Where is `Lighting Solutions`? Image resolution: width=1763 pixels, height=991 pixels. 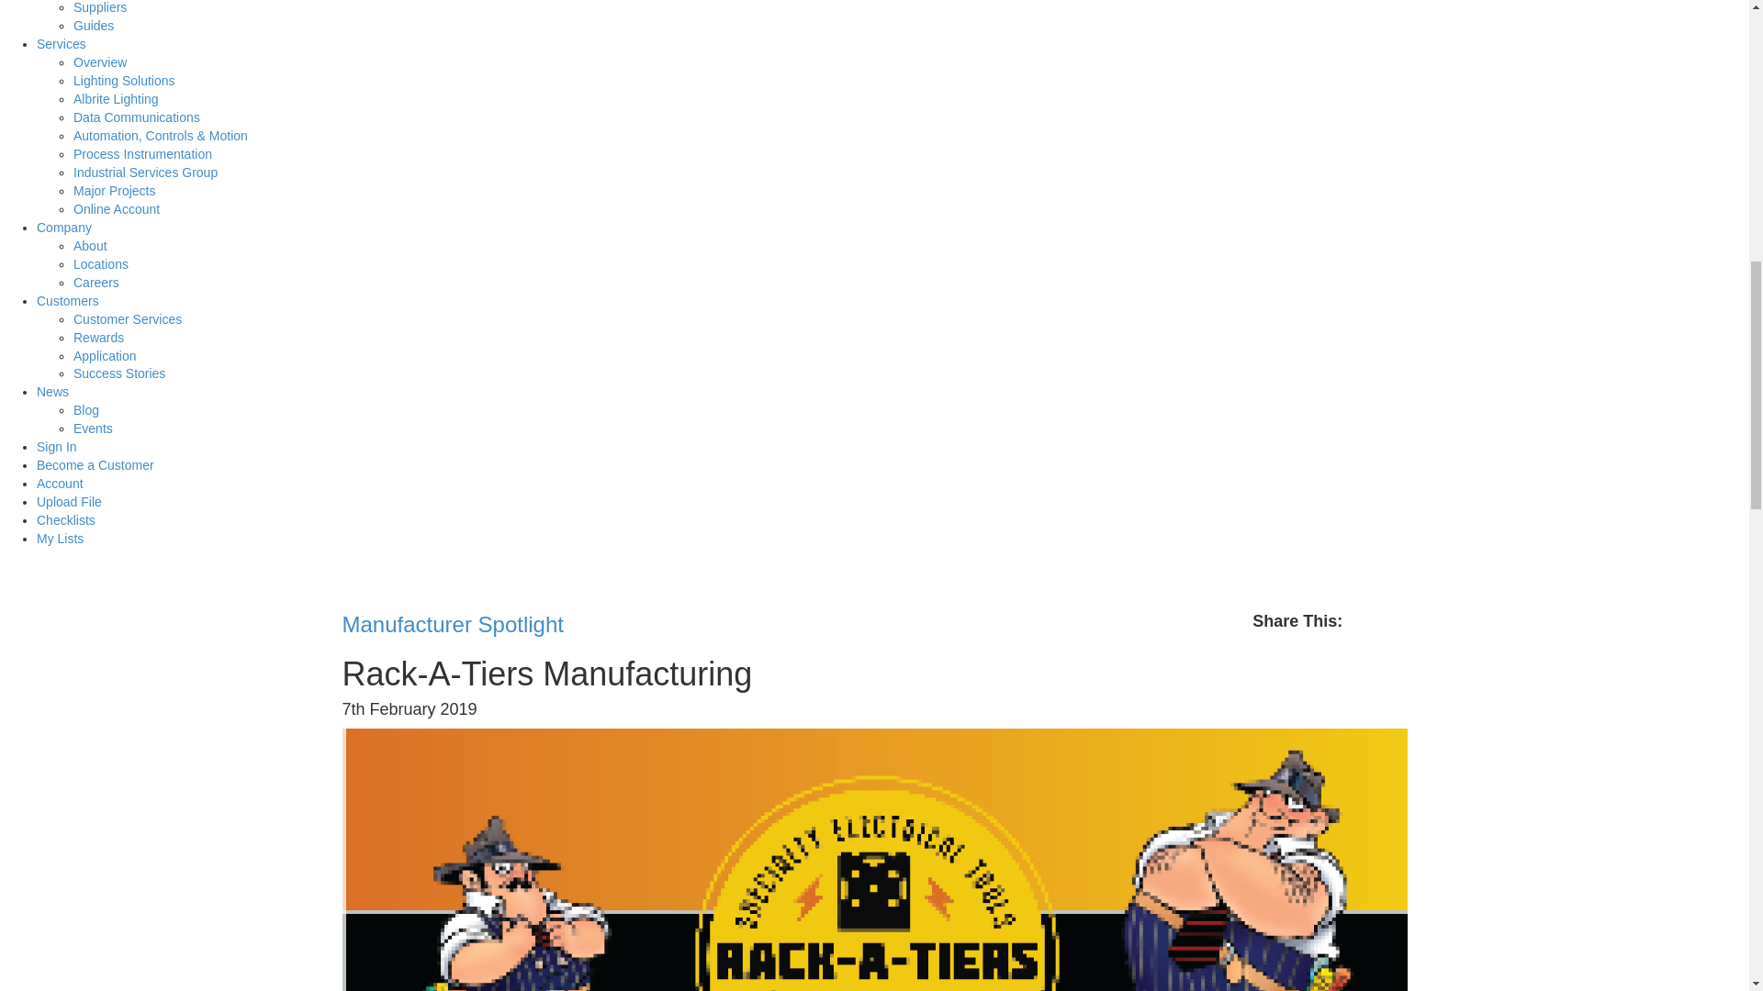
Lighting Solutions is located at coordinates (124, 81).